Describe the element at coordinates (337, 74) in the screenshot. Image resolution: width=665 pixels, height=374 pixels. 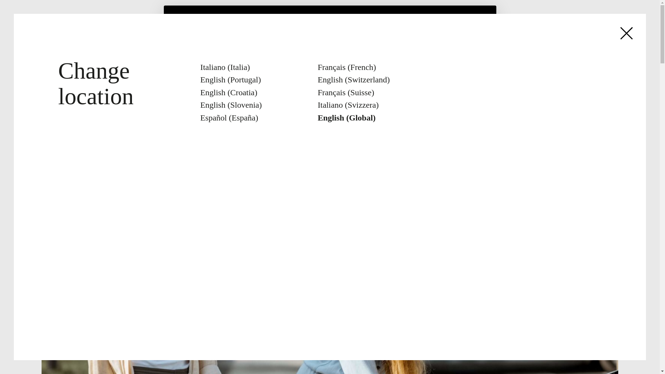
I see `false` at that location.